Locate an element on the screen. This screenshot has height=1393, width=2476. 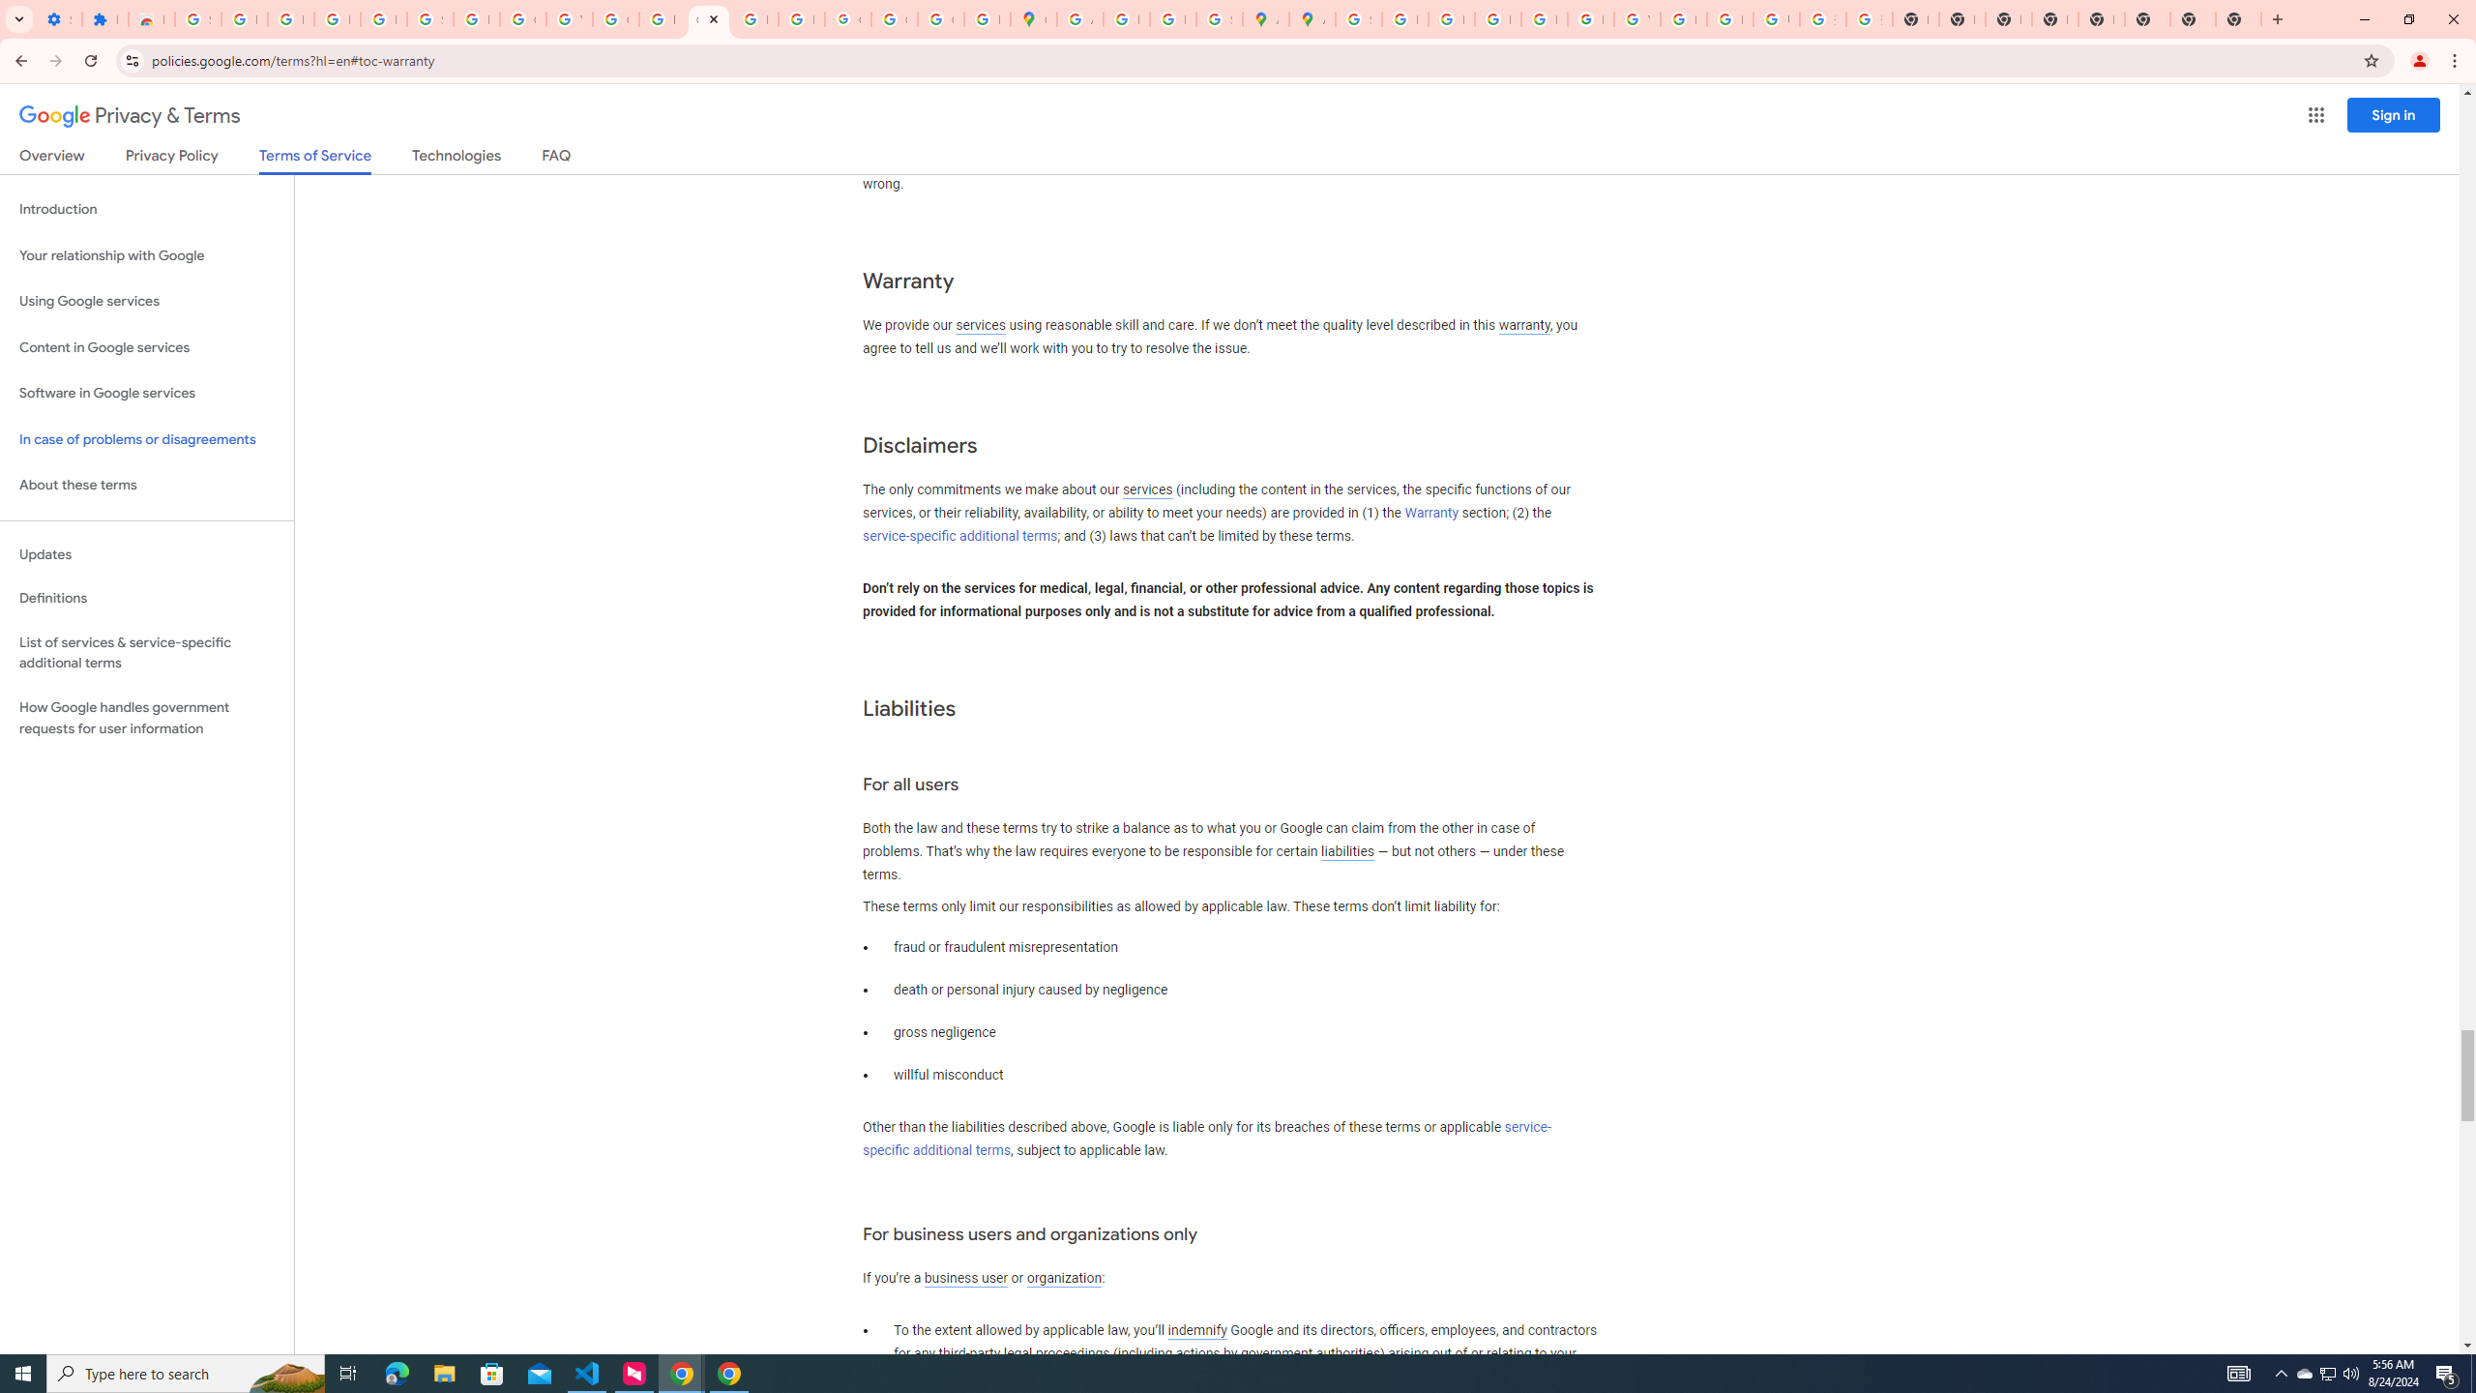
liabilities is located at coordinates (1346, 851).